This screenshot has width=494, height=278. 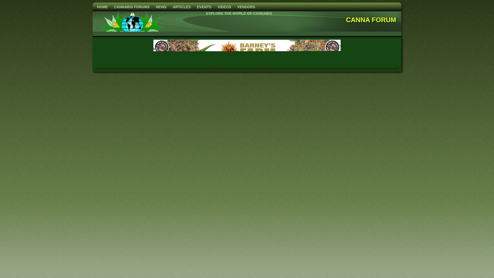 I want to click on EVENTS, so click(x=204, y=7).